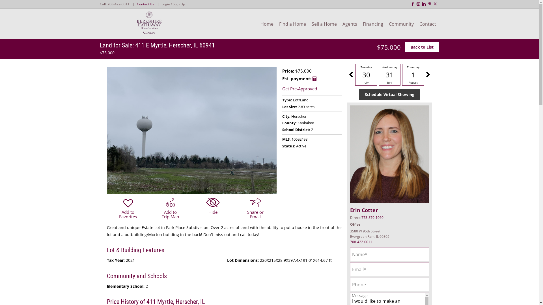  I want to click on Contact Us, so click(145, 4).